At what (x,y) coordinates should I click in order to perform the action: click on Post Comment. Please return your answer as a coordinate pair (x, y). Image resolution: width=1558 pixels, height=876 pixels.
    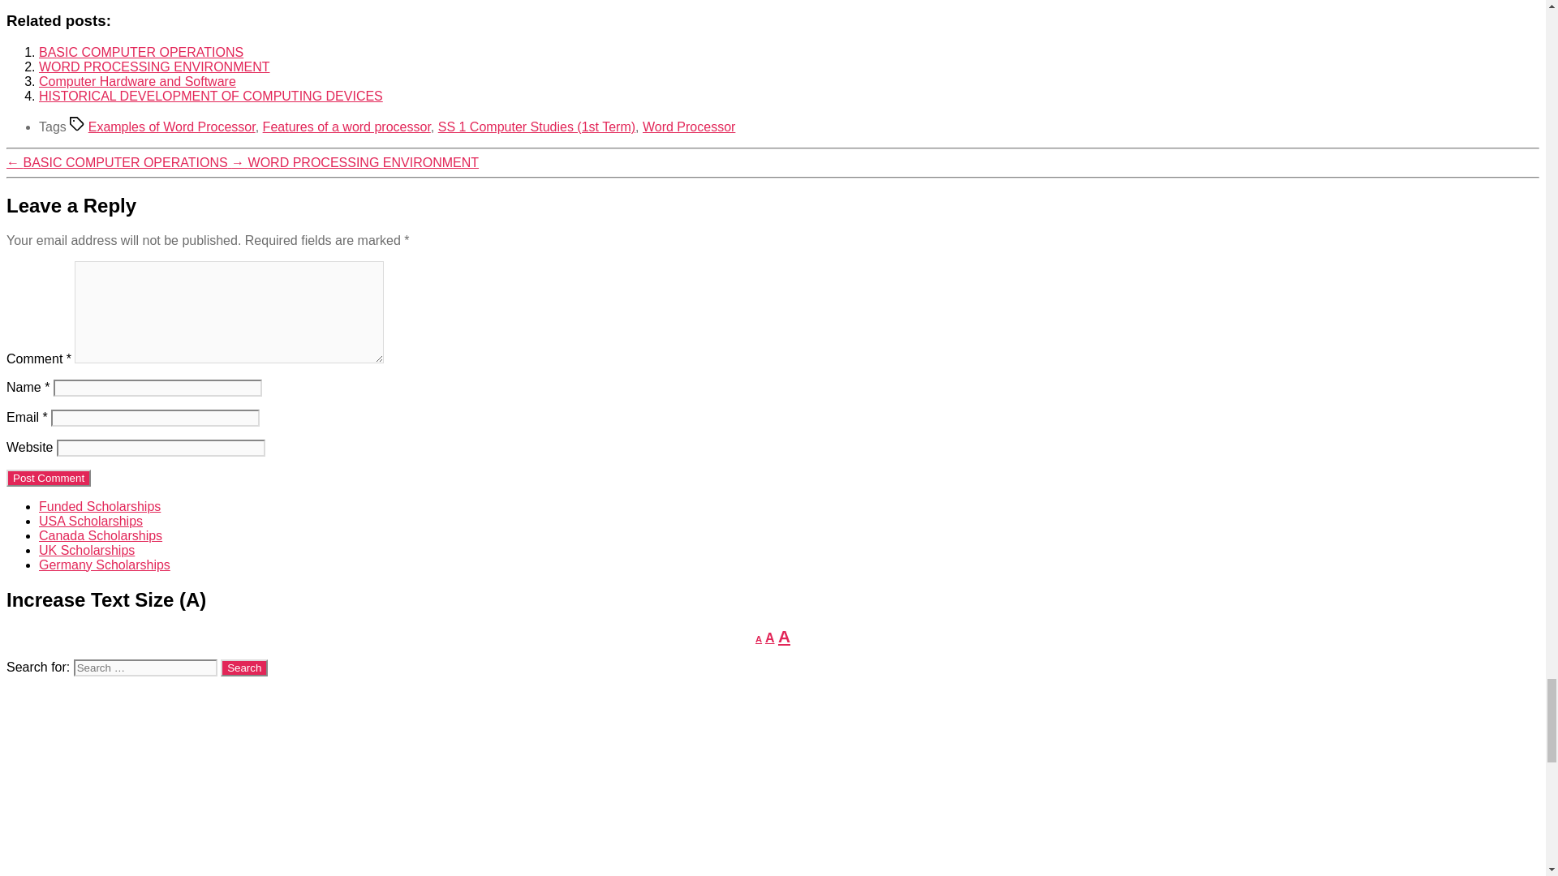
    Looking at the image, I should click on (48, 478).